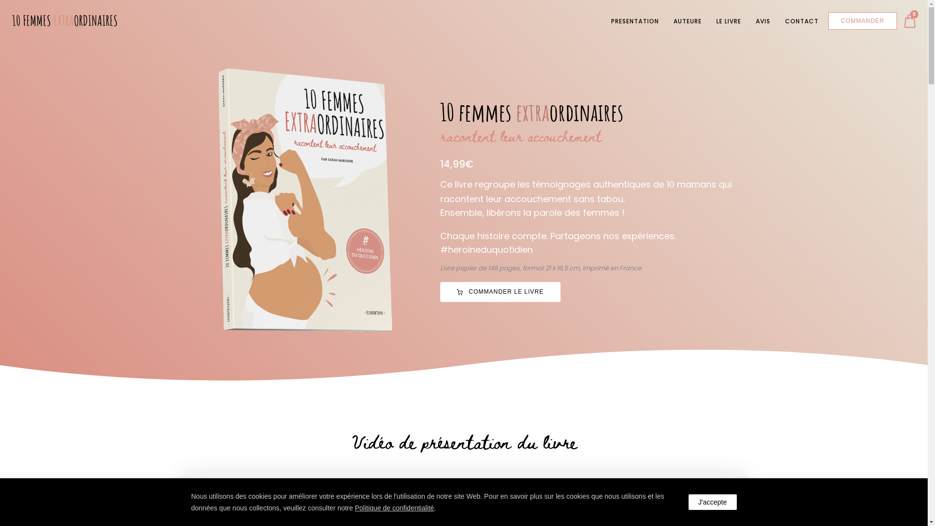 The image size is (935, 526). I want to click on 0, so click(910, 20).